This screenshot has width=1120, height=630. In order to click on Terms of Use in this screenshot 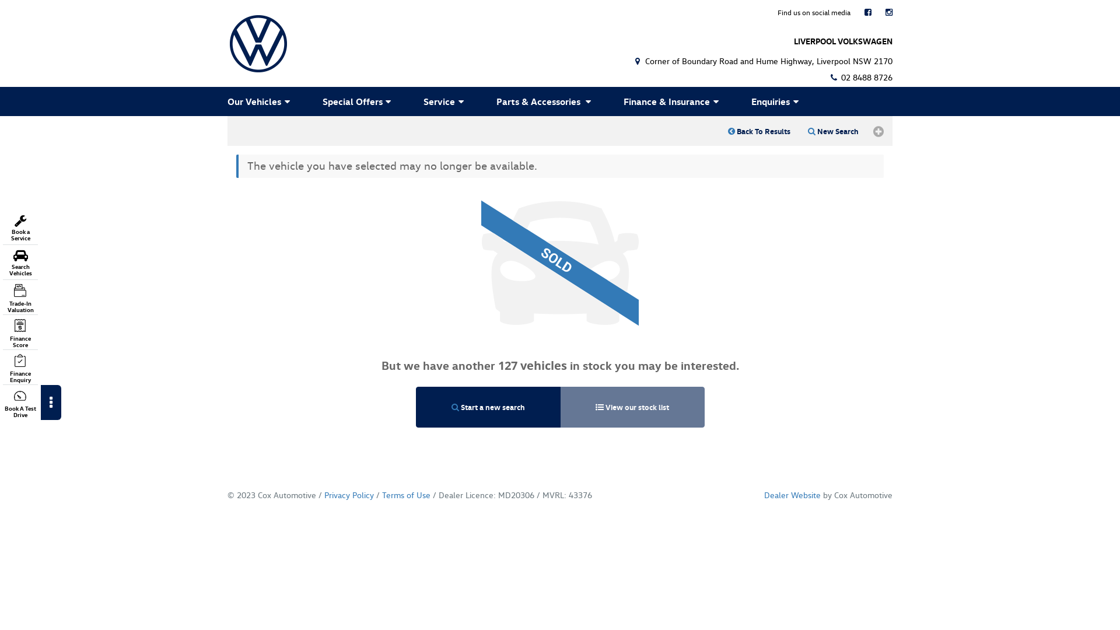, I will do `click(406, 495)`.